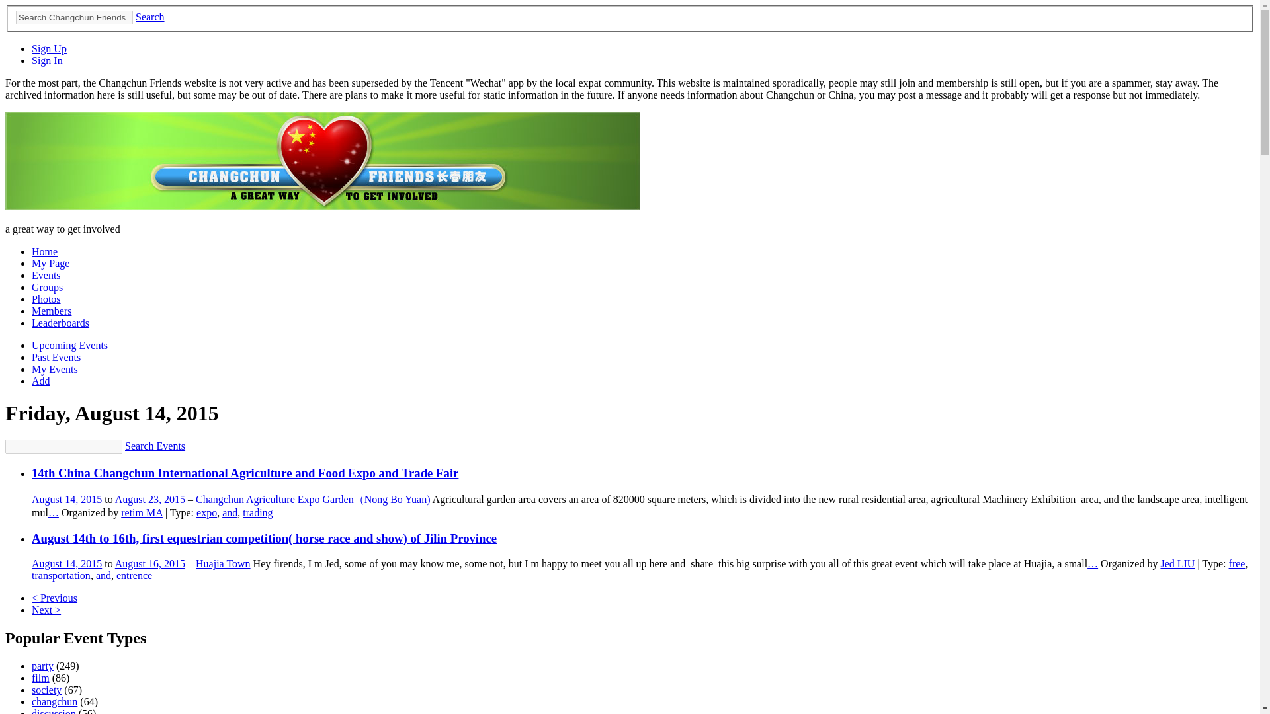 The width and height of the screenshot is (1270, 714). I want to click on Search Changchun Friends, so click(74, 17).